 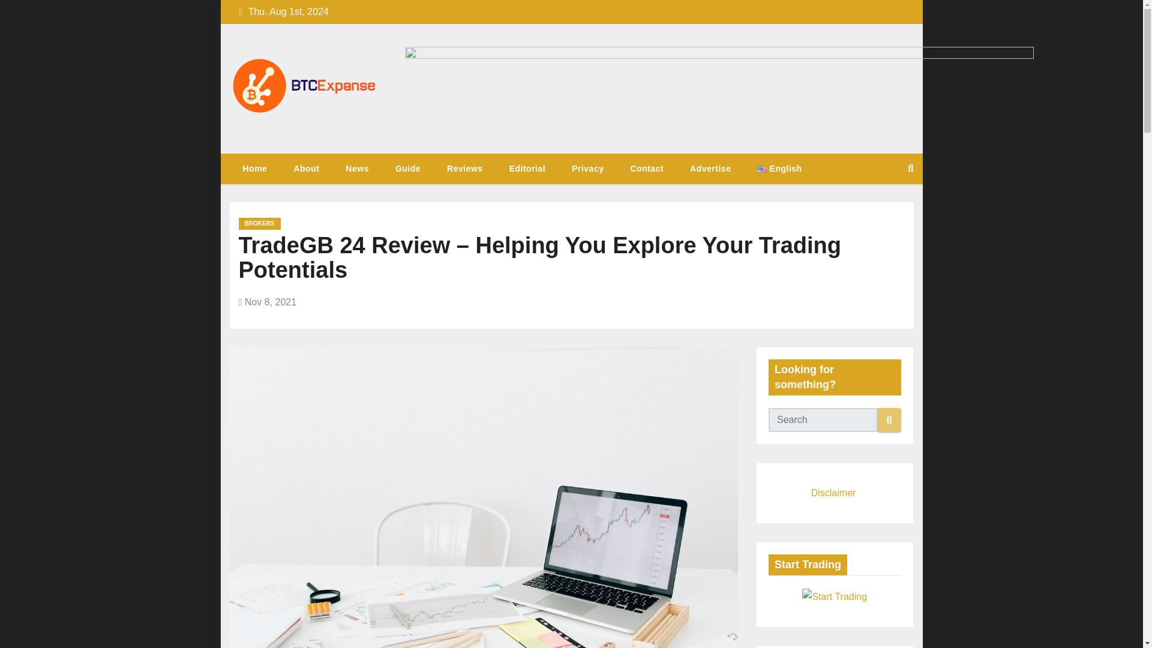 I want to click on About, so click(x=306, y=168).